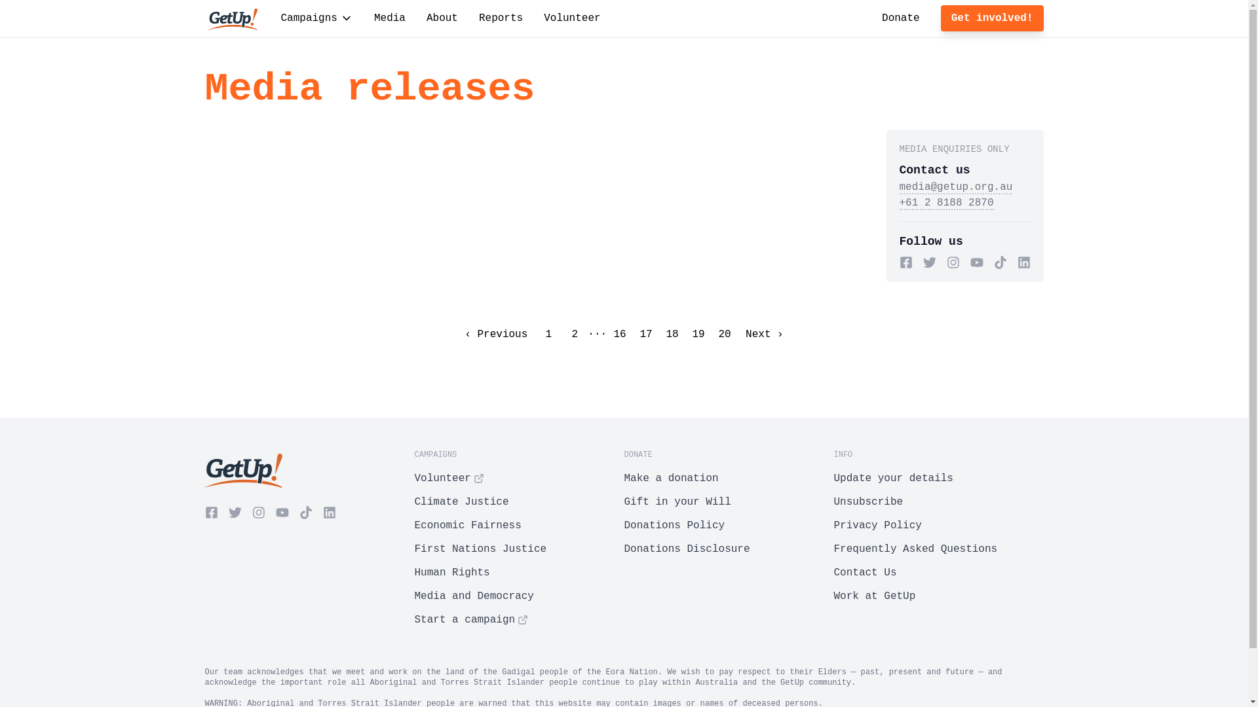 The width and height of the screenshot is (1258, 707). I want to click on 19, so click(698, 335).